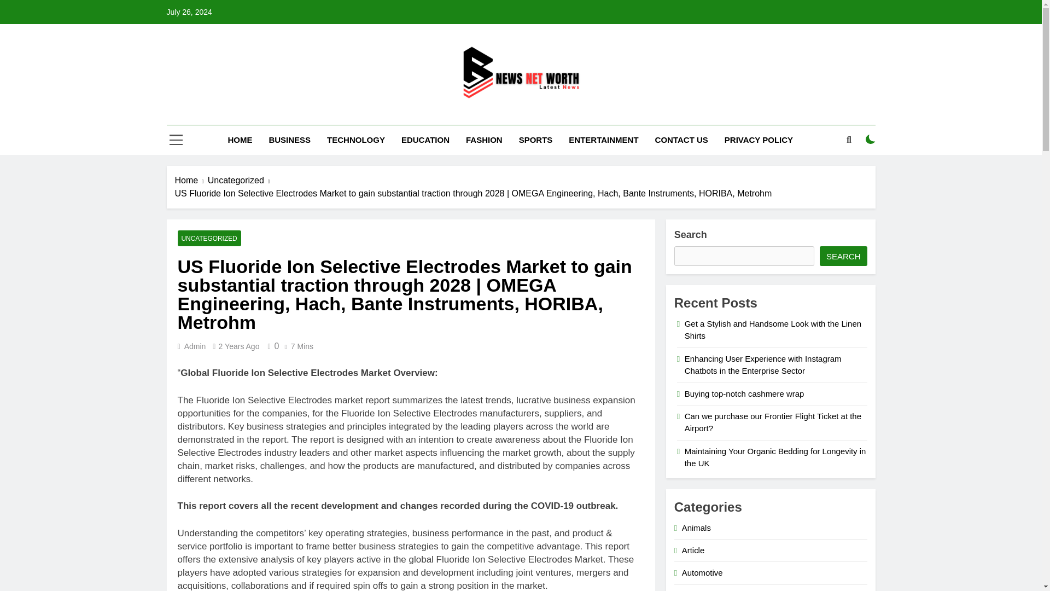 The width and height of the screenshot is (1050, 591). I want to click on FASHION, so click(484, 140).